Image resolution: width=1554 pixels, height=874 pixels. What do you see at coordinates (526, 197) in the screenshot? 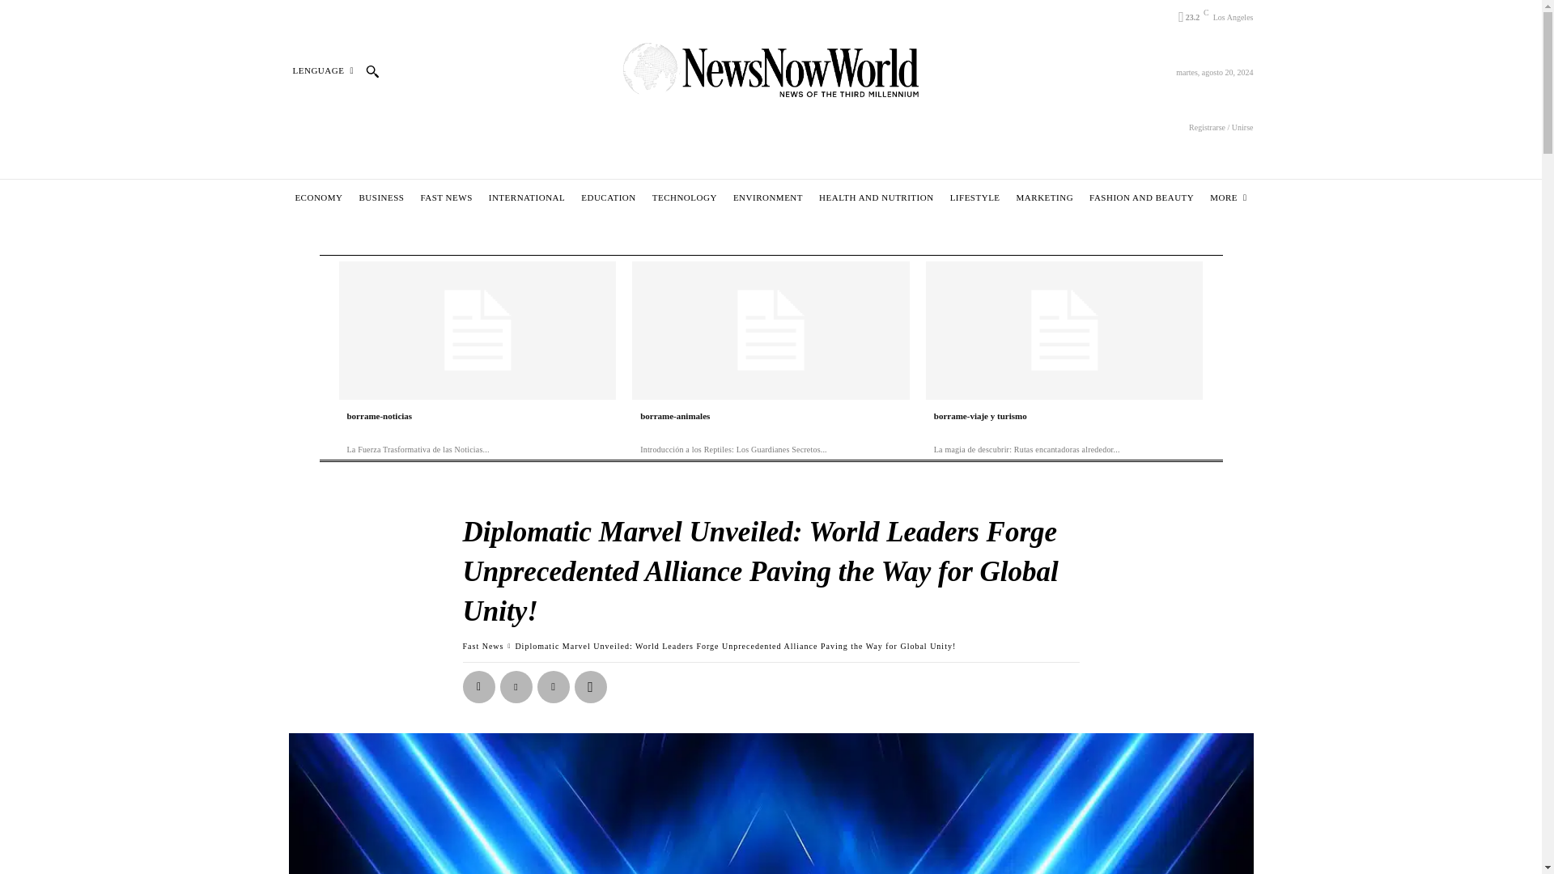
I see `INTERNATIONAL` at bounding box center [526, 197].